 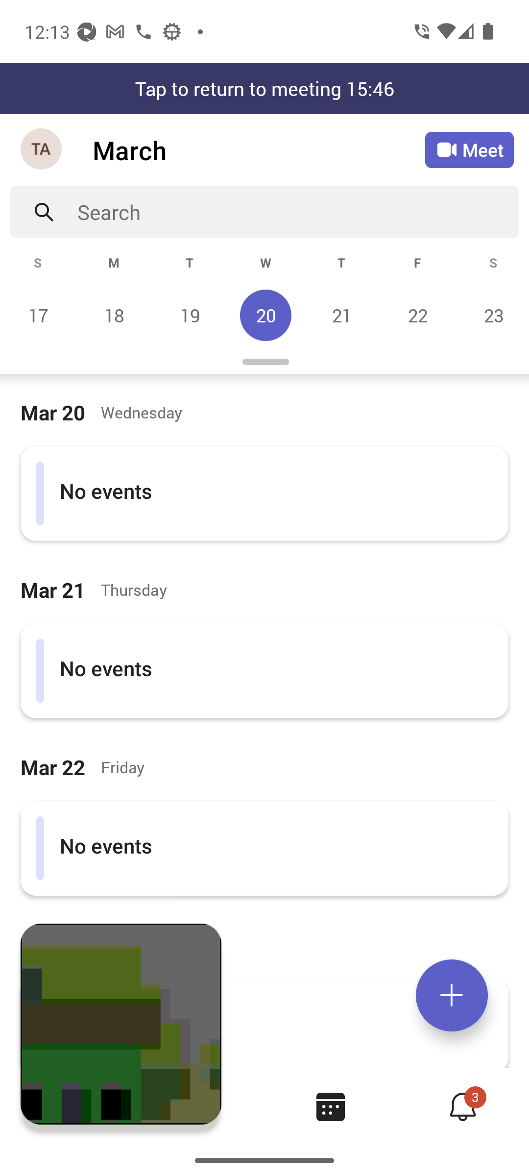 What do you see at coordinates (330, 1106) in the screenshot?
I see `Calendar tab, 3 of 4` at bounding box center [330, 1106].